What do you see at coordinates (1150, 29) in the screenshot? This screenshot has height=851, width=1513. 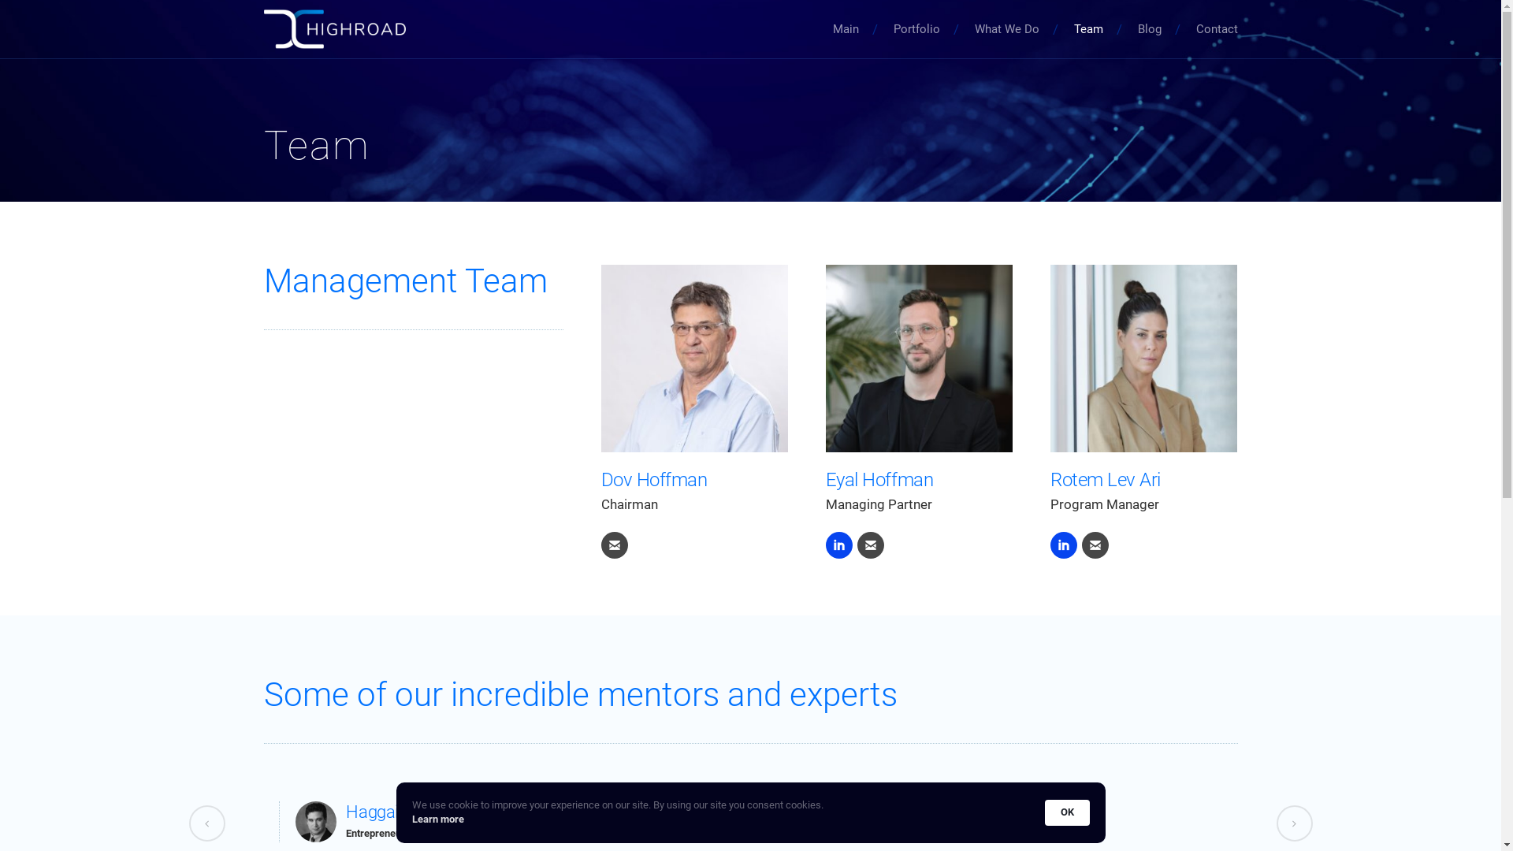 I see `Blog` at bounding box center [1150, 29].